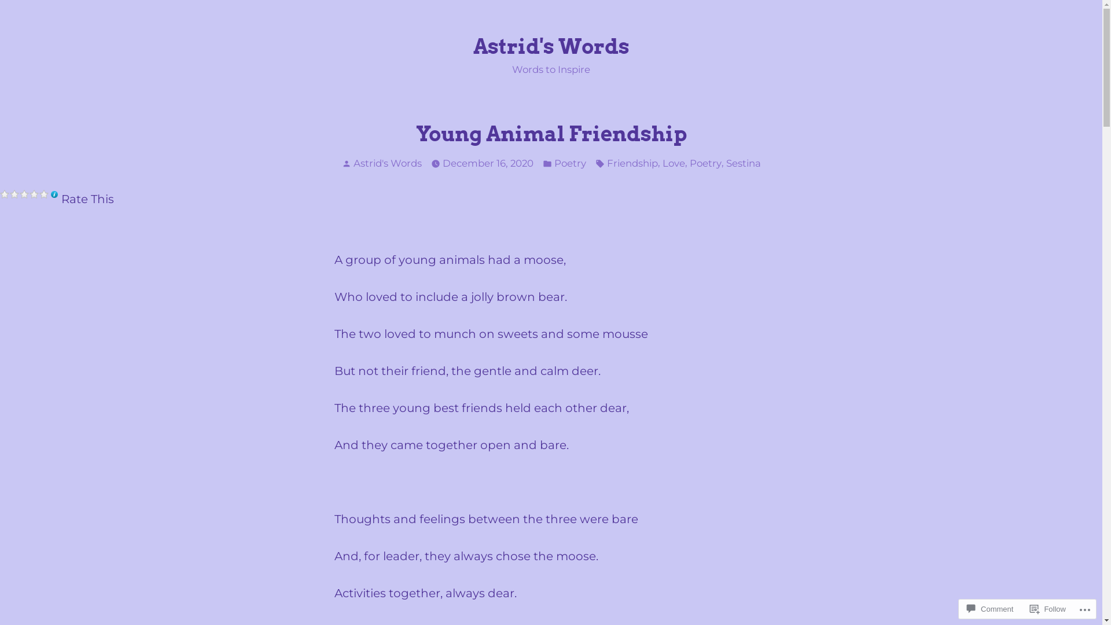 This screenshot has height=625, width=1111. I want to click on Poetry, so click(706, 163).